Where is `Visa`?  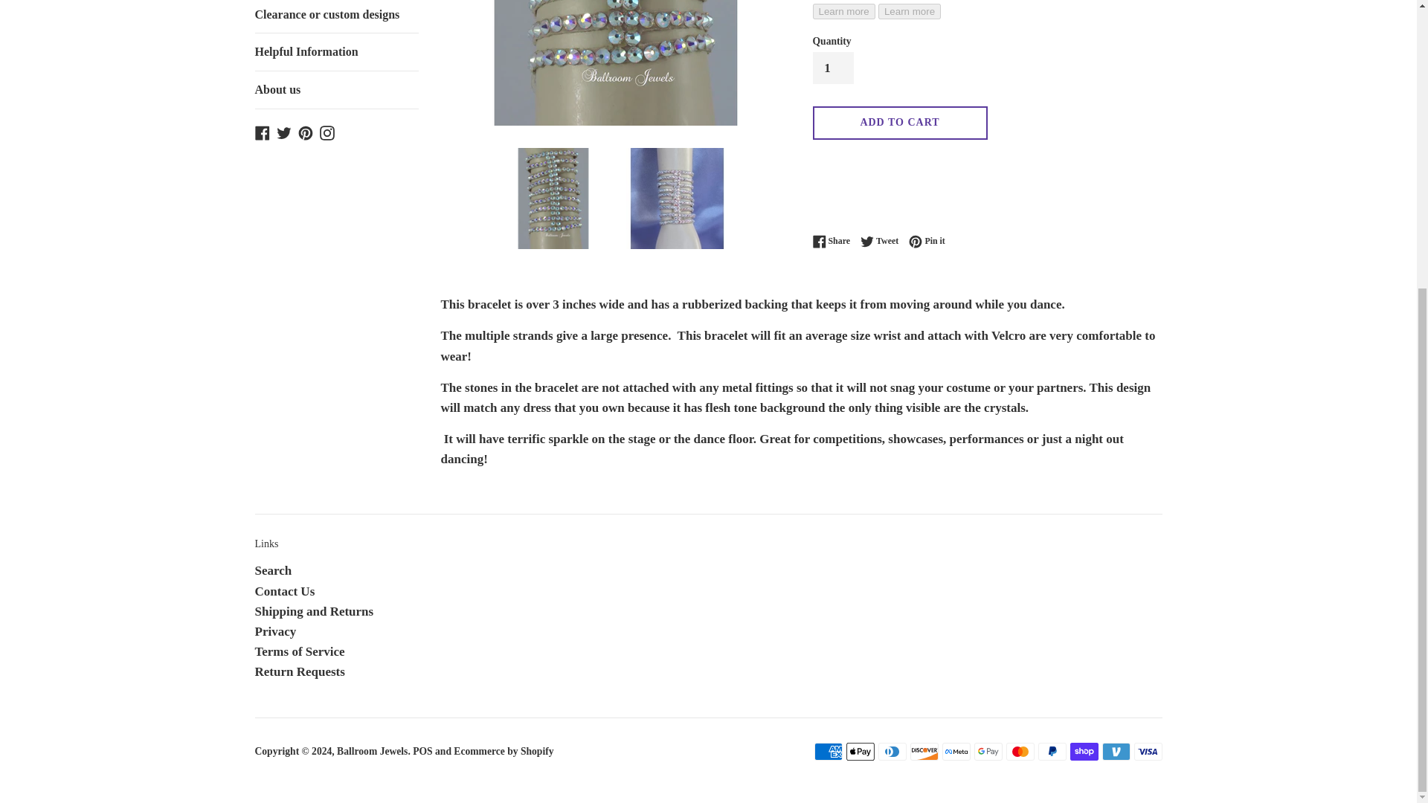
Visa is located at coordinates (1148, 751).